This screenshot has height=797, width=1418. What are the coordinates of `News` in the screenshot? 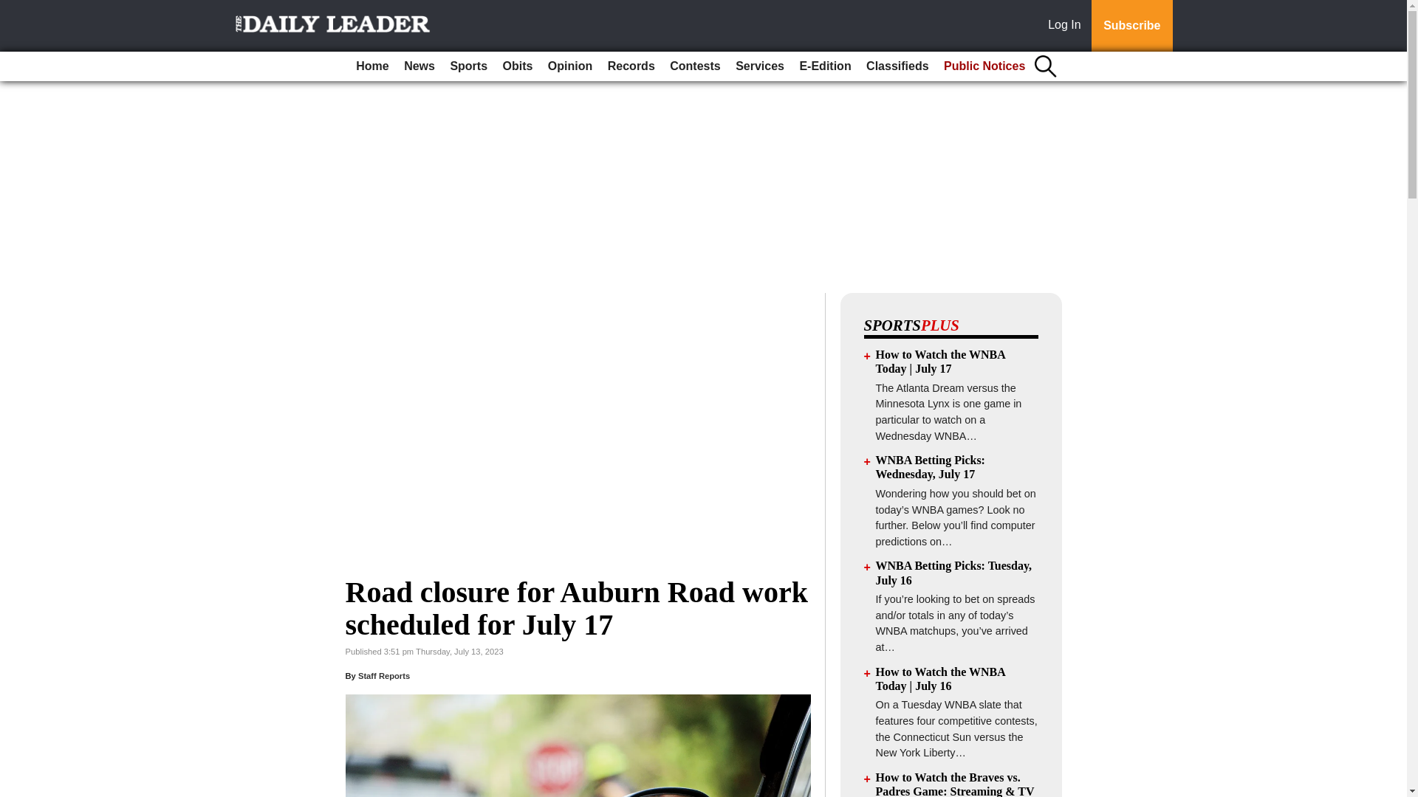 It's located at (419, 66).